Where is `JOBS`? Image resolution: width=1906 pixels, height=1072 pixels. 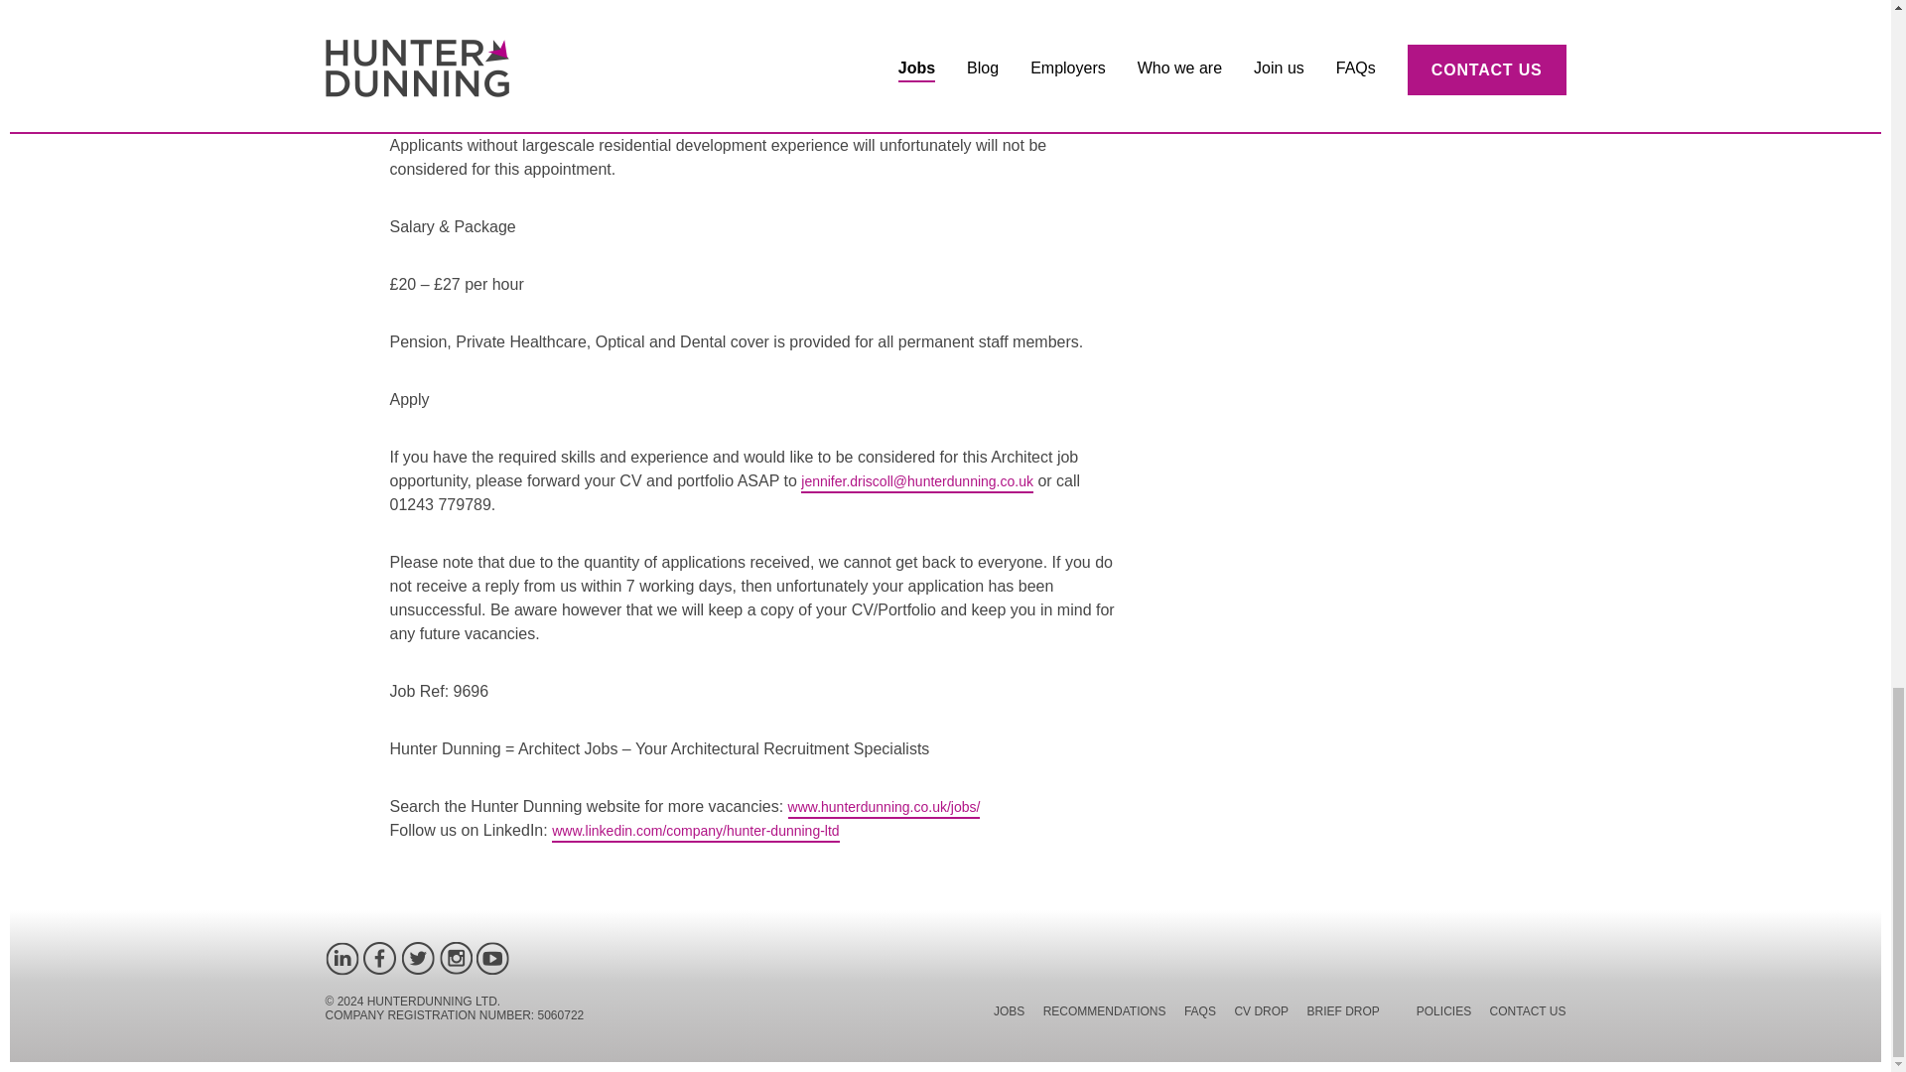 JOBS is located at coordinates (1009, 1014).